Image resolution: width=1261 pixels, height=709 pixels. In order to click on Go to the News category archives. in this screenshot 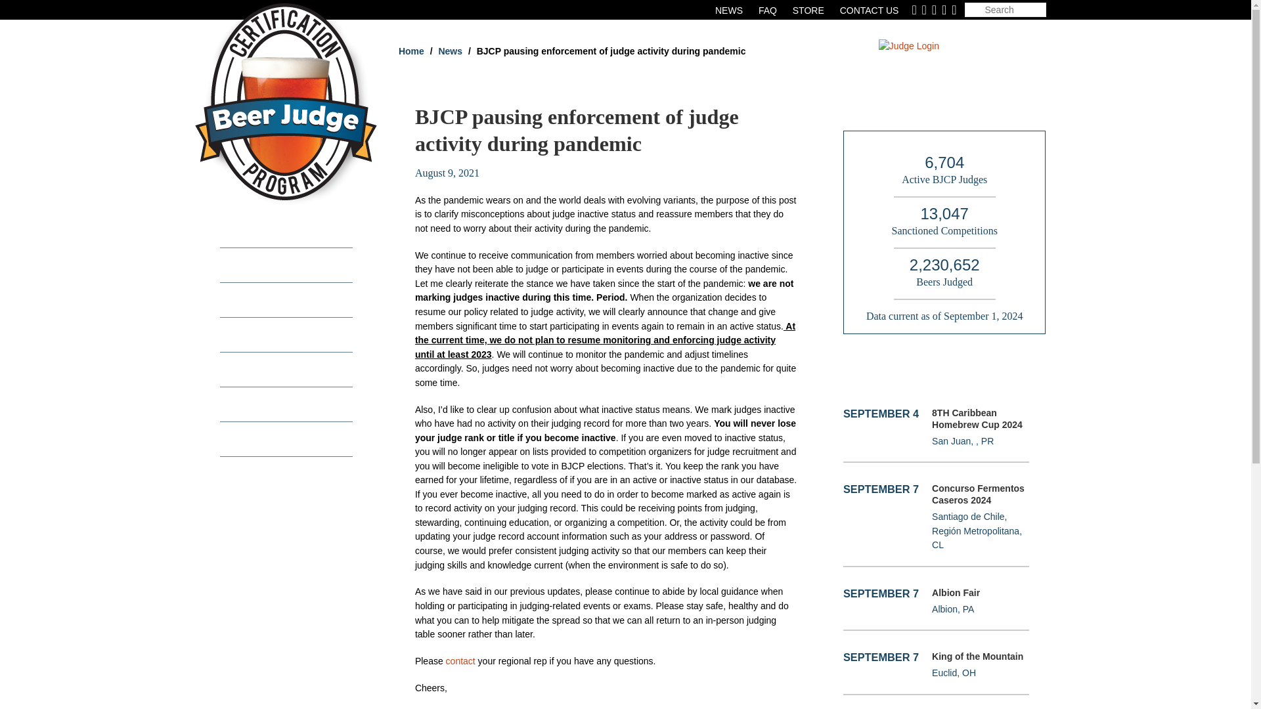, I will do `click(450, 51)`.